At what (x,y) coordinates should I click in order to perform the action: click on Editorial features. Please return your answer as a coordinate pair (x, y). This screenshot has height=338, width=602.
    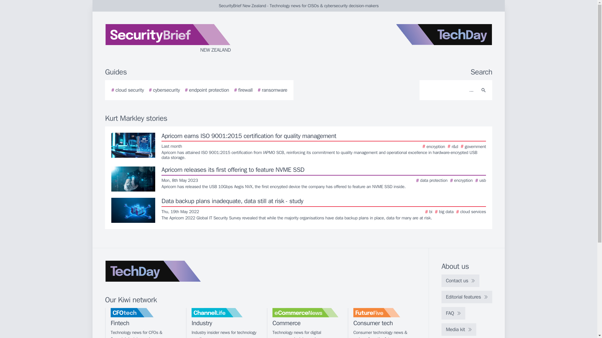
    Looking at the image, I should click on (467, 297).